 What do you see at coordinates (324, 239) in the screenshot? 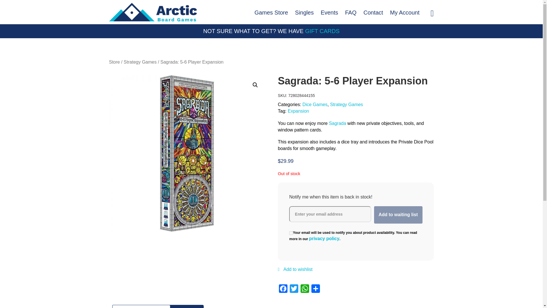
I see `privacy policy` at bounding box center [324, 239].